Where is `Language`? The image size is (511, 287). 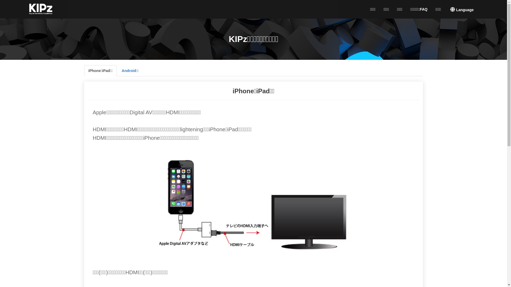
Language is located at coordinates (462, 9).